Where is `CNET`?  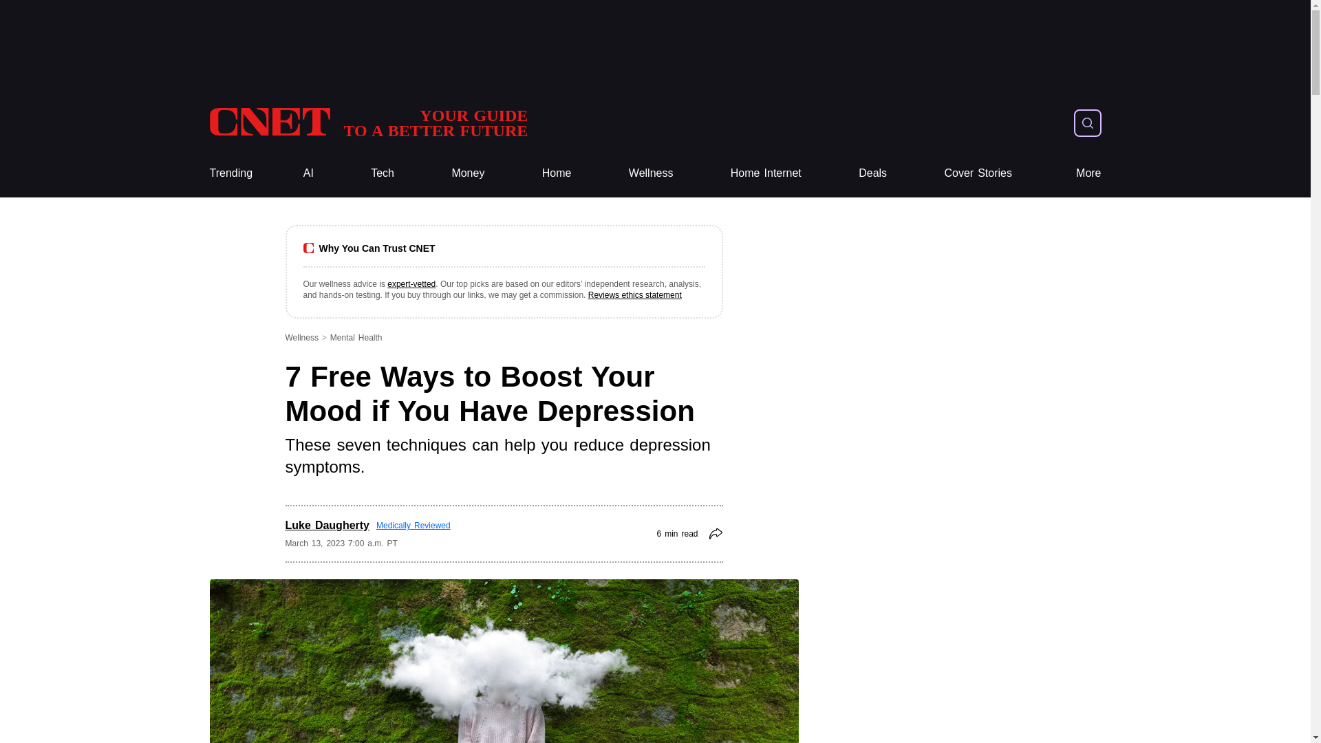
CNET is located at coordinates (367, 122).